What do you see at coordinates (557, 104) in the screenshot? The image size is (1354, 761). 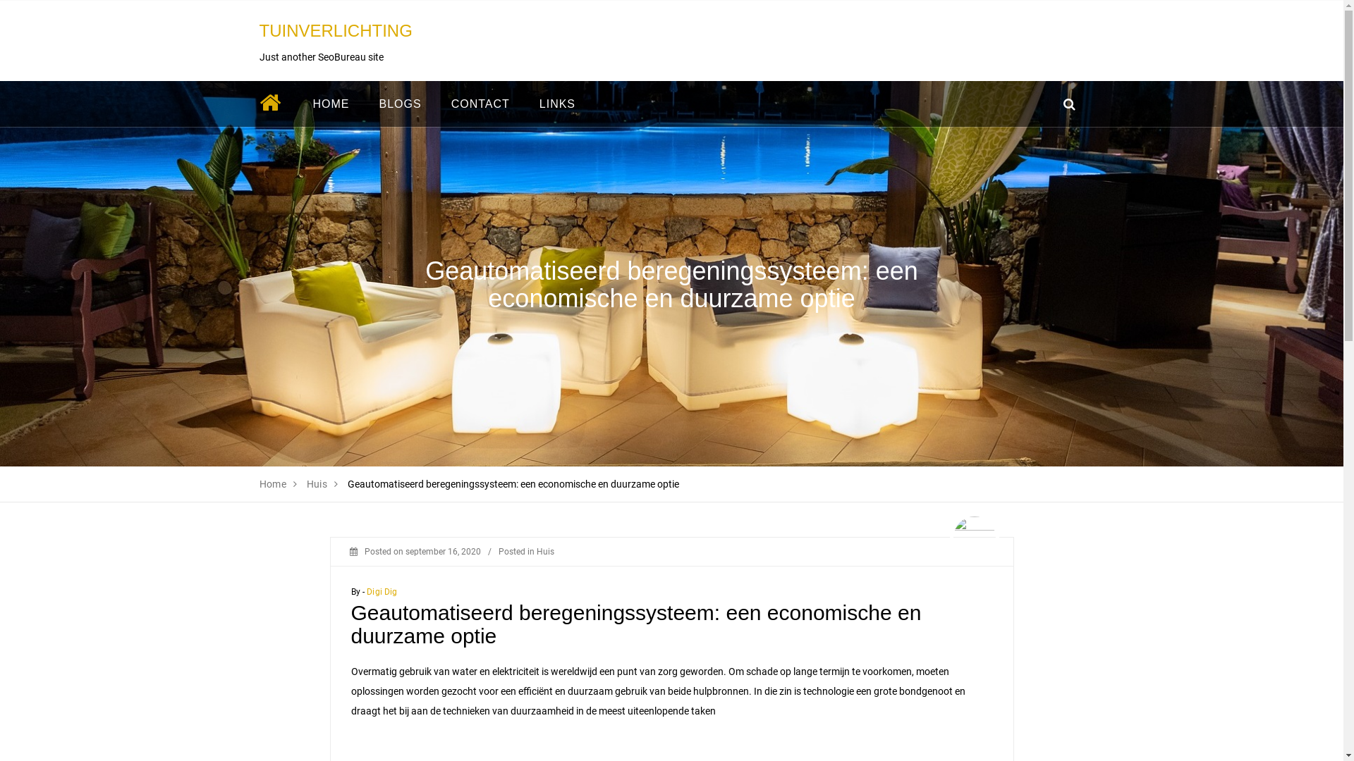 I see `LINKS` at bounding box center [557, 104].